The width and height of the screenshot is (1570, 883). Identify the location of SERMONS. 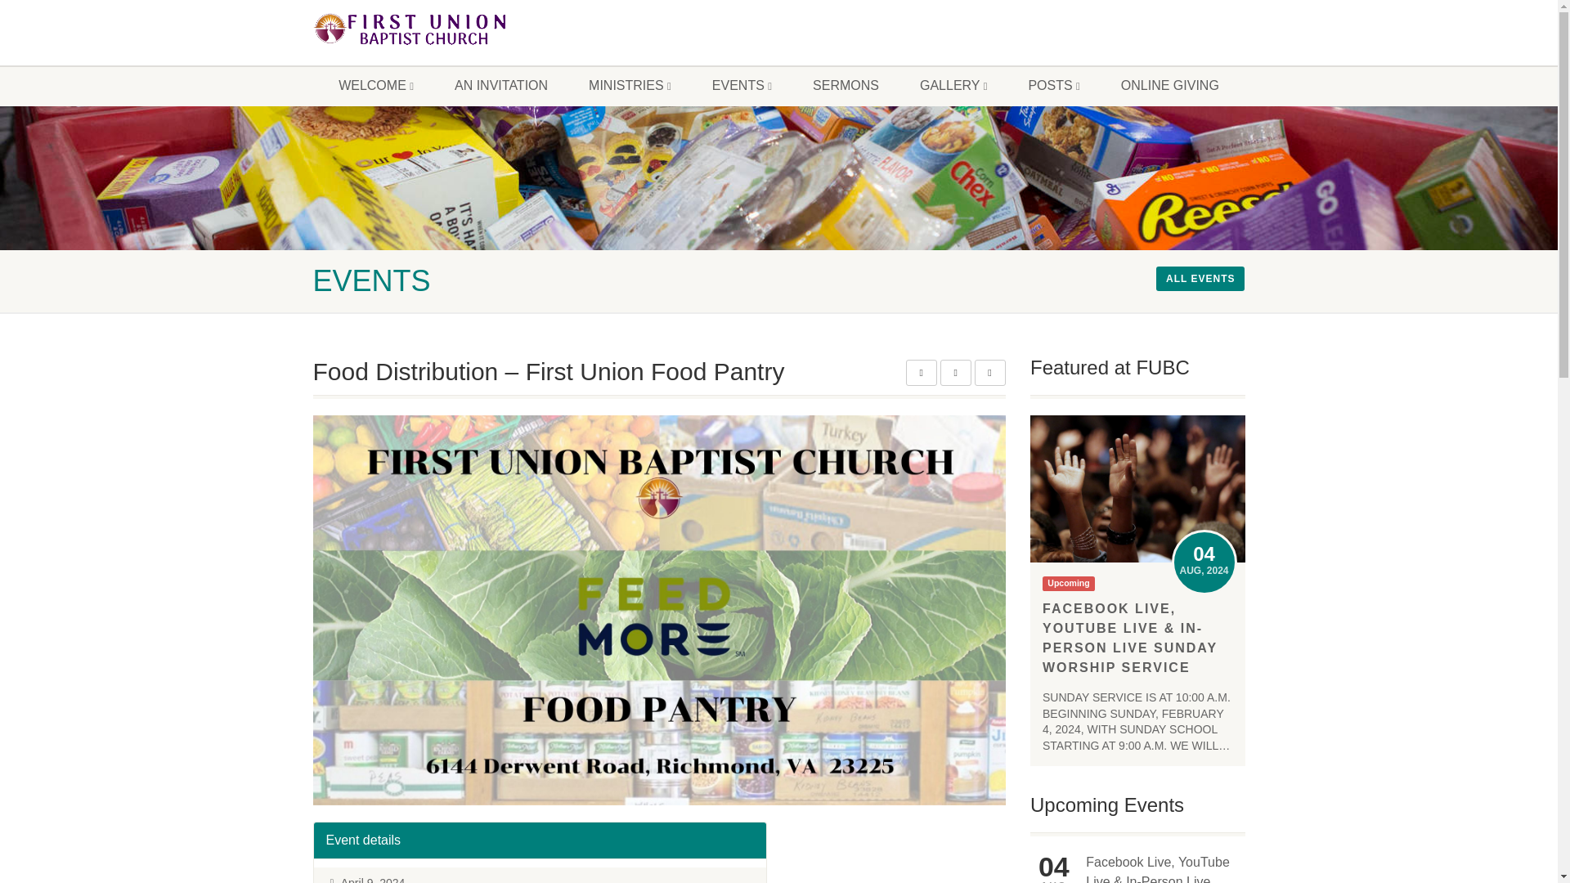
(846, 85).